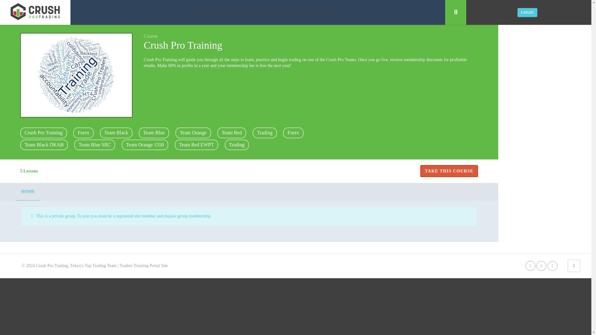  What do you see at coordinates (553, 266) in the screenshot?
I see `linkedin` at bounding box center [553, 266].